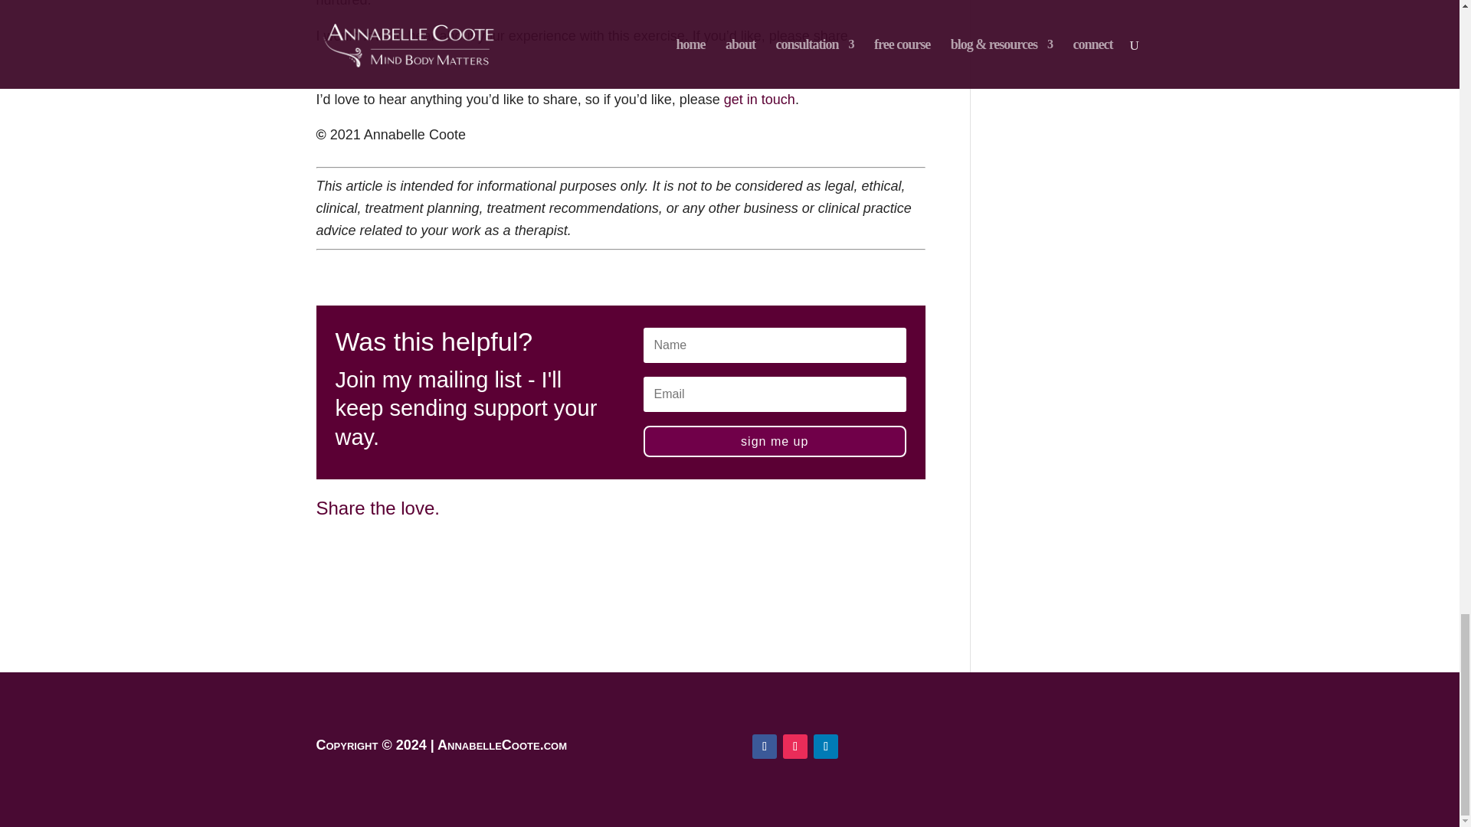 This screenshot has height=827, width=1471. Describe the element at coordinates (795, 747) in the screenshot. I see `Follow on Instagram` at that location.